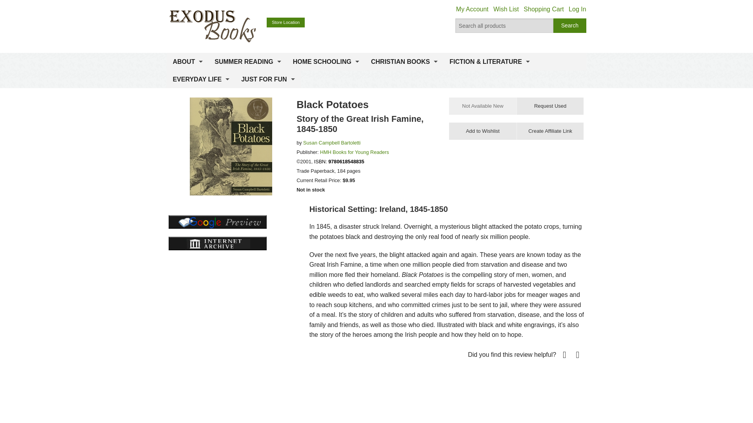  I want to click on Not Available New, so click(482, 106).